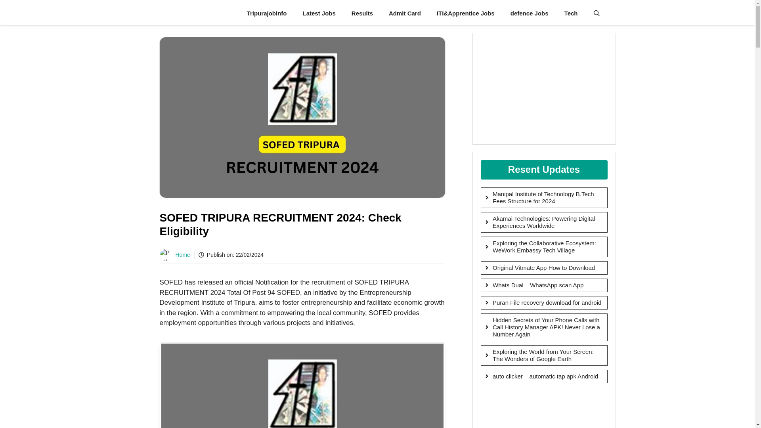  What do you see at coordinates (319, 13) in the screenshot?
I see `Latest Jobs` at bounding box center [319, 13].